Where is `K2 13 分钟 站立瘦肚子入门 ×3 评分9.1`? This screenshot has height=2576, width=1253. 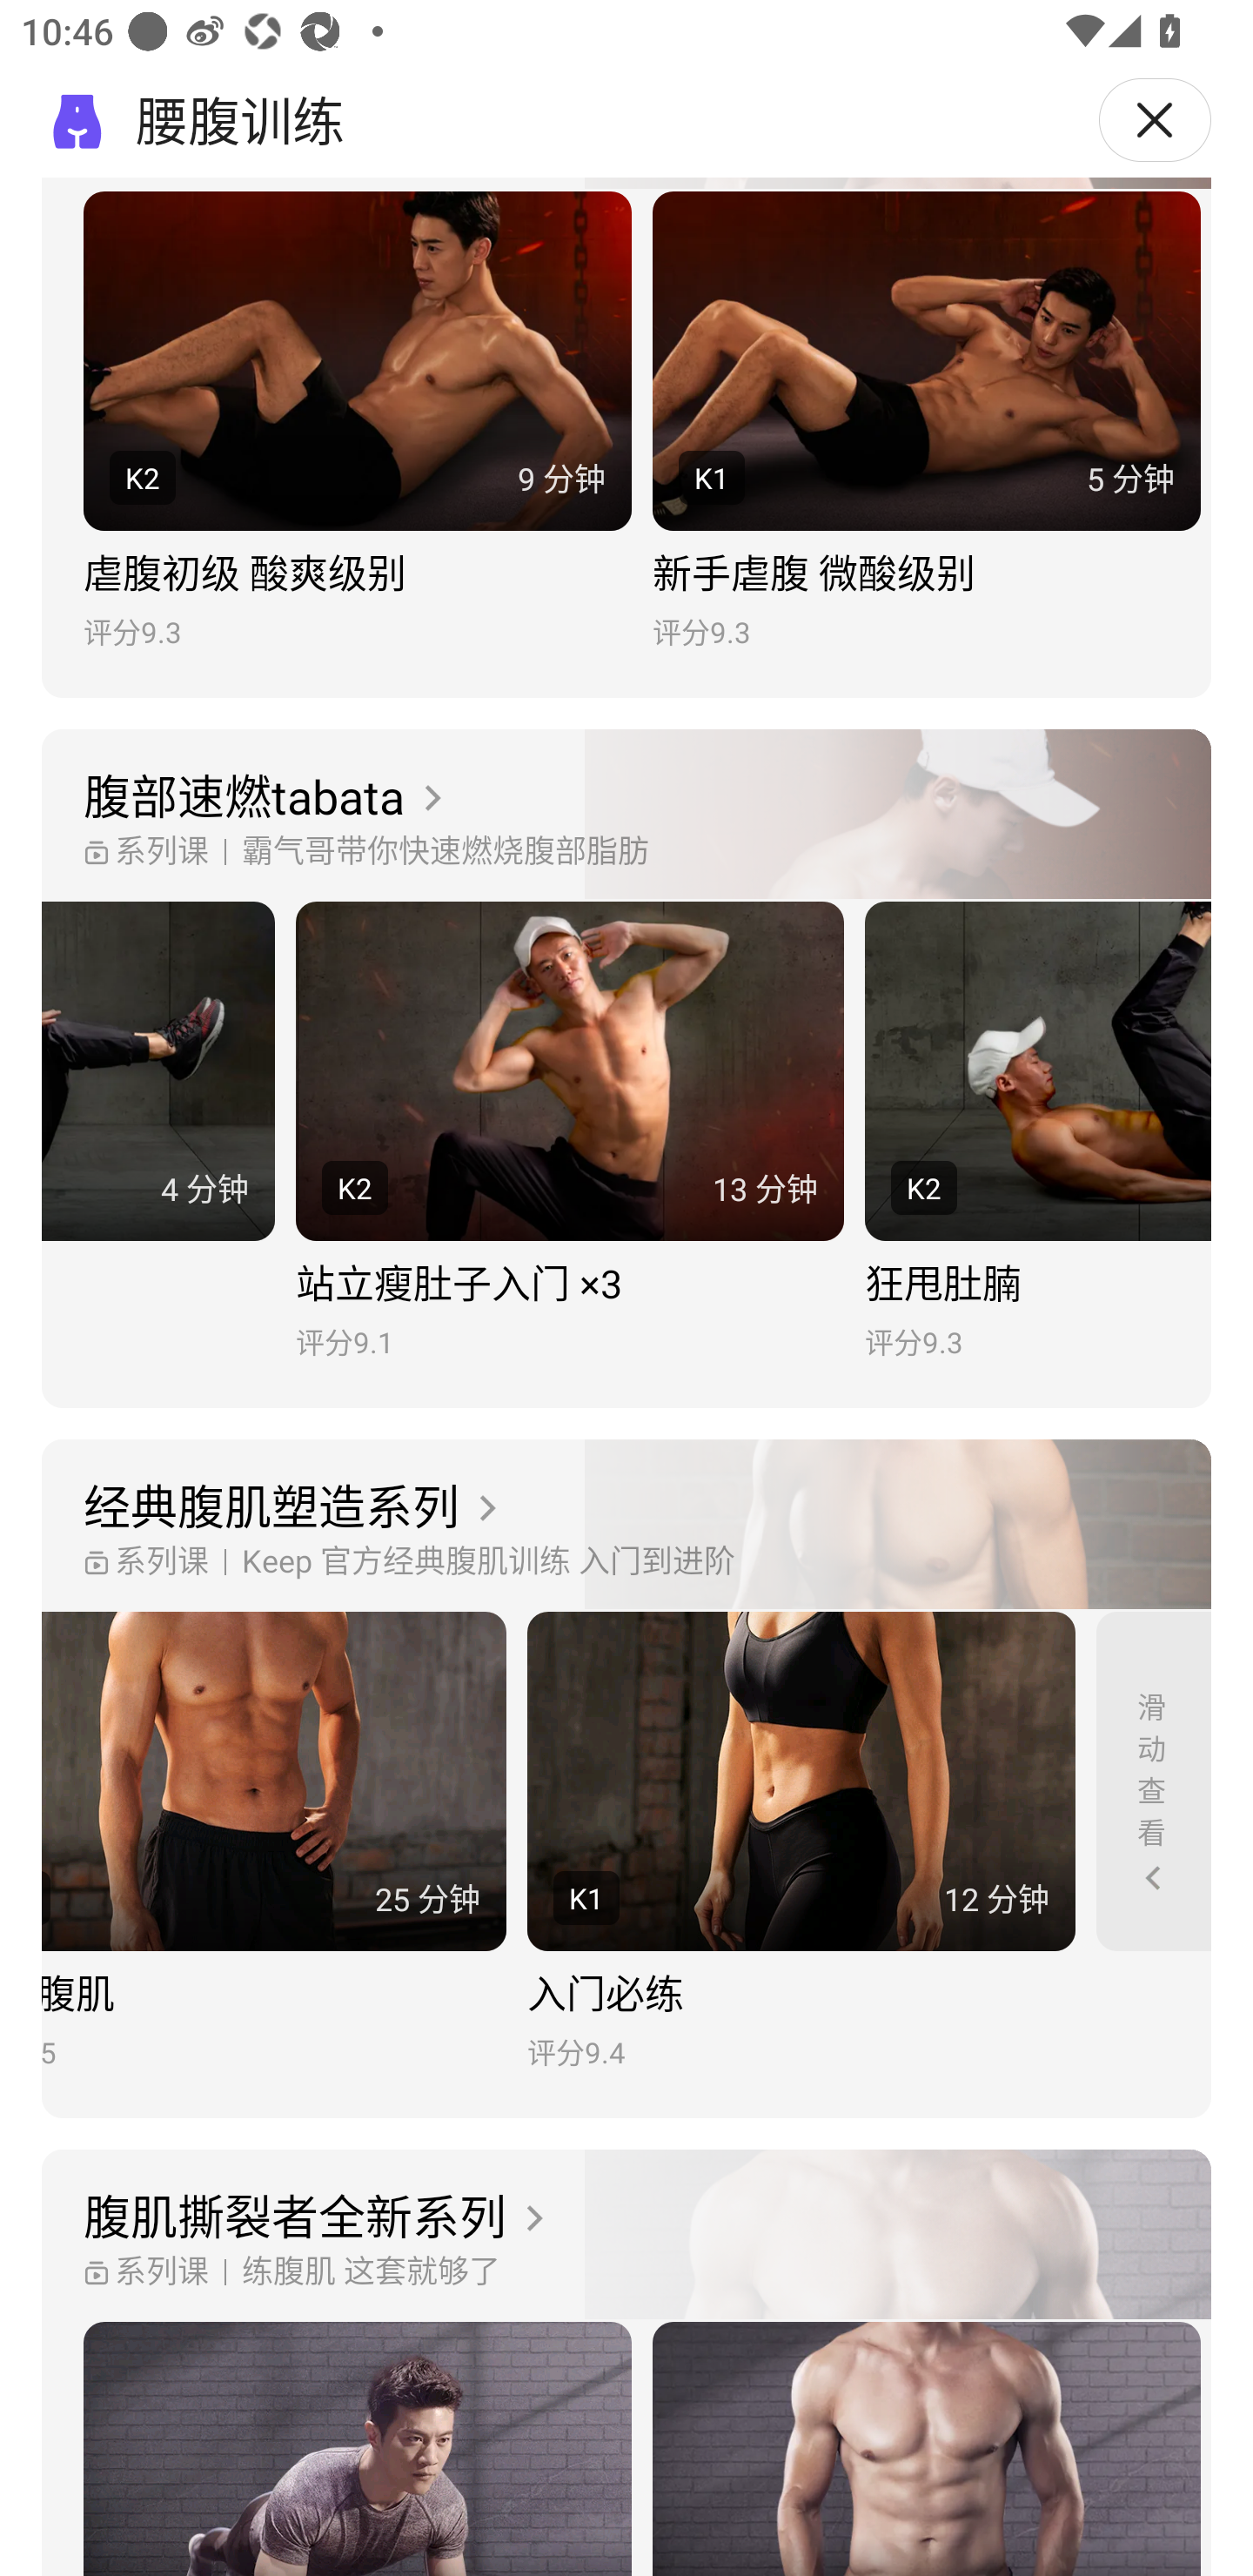 K2 13 分钟 站立瘦肚子入门 ×3 评分9.1 is located at coordinates (569, 1130).